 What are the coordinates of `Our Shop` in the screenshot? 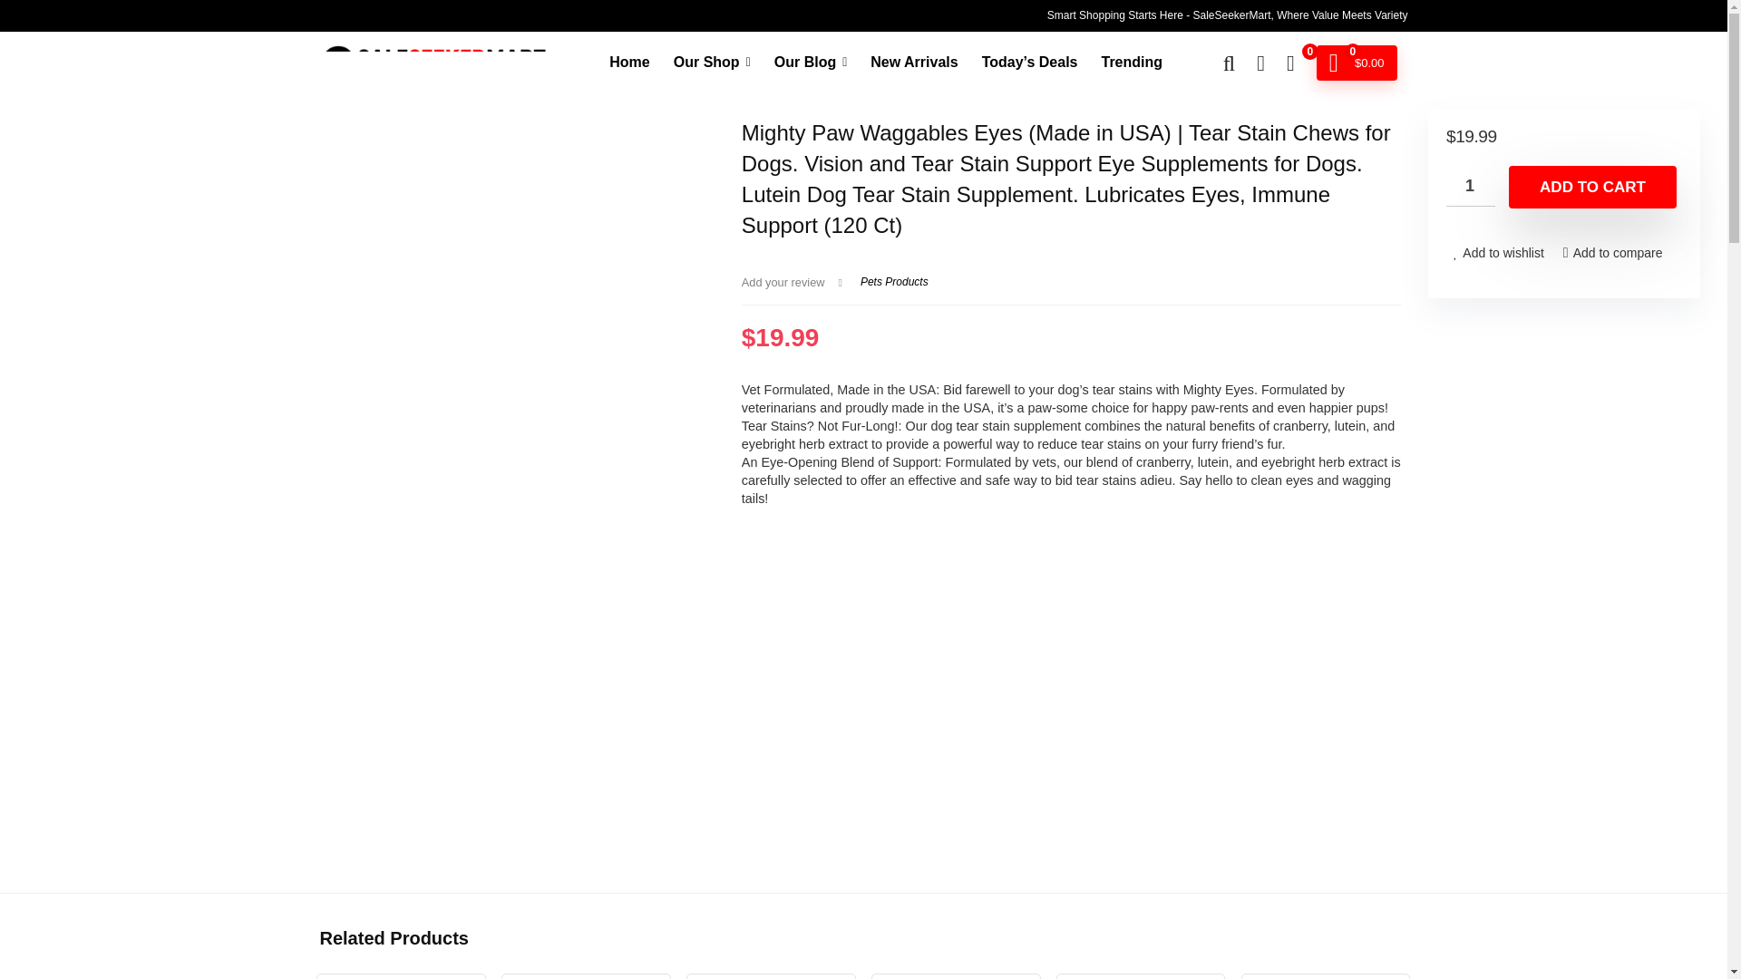 It's located at (711, 63).